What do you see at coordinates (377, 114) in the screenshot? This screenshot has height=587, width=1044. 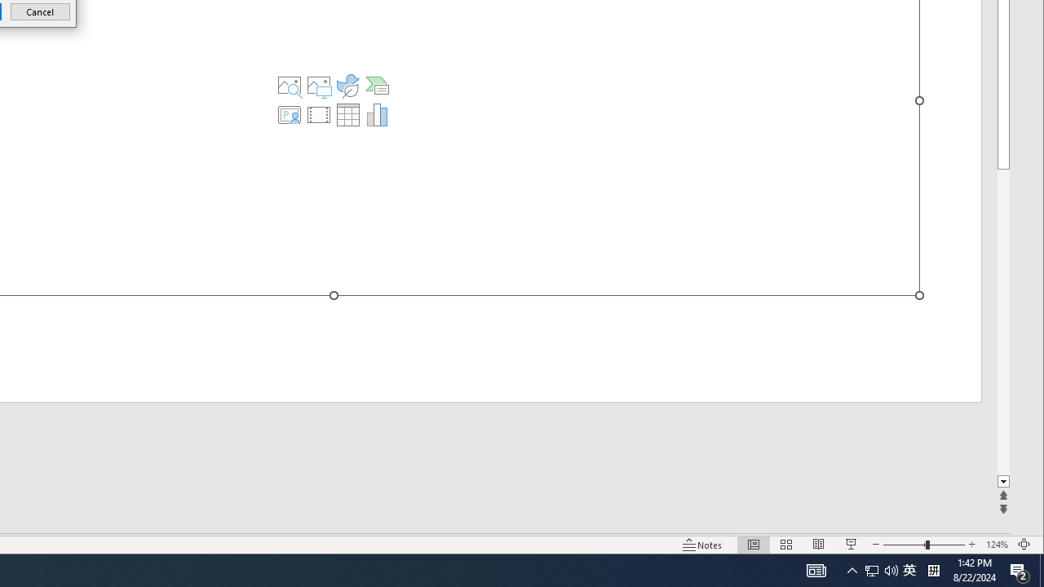 I see `Insert Chart` at bounding box center [377, 114].